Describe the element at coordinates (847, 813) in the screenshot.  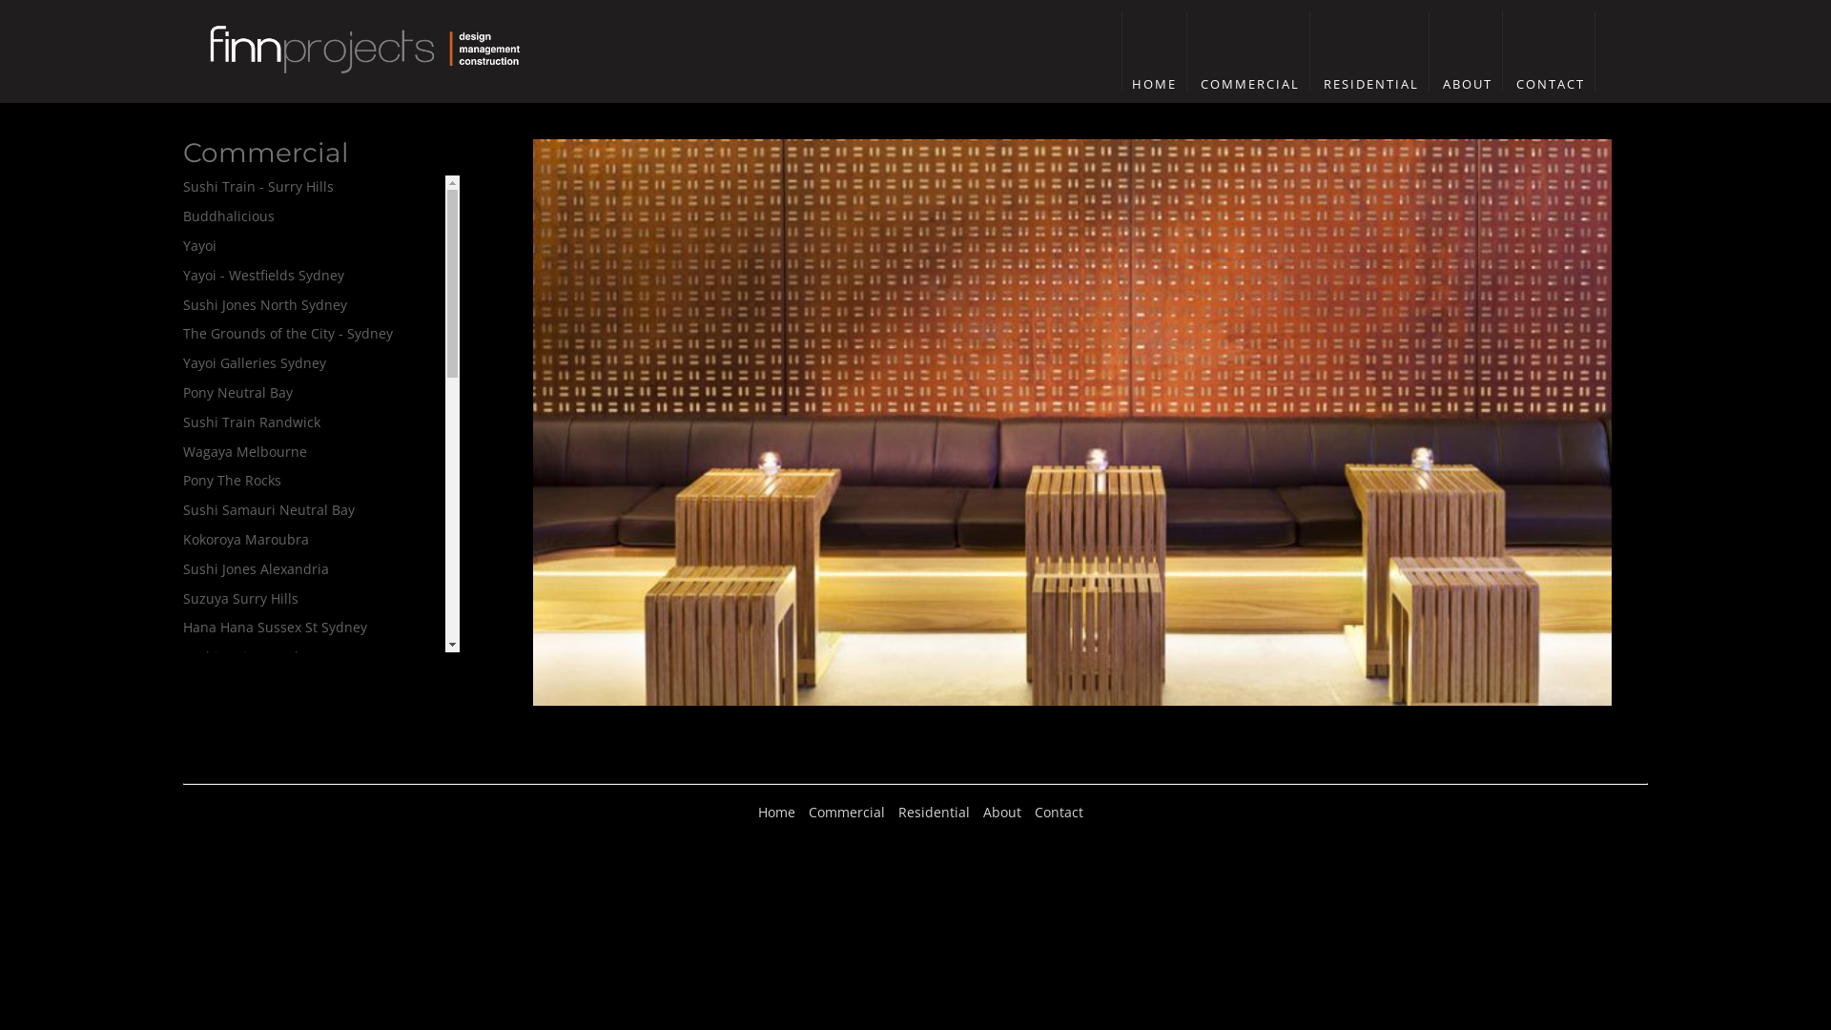
I see `Commercial` at that location.